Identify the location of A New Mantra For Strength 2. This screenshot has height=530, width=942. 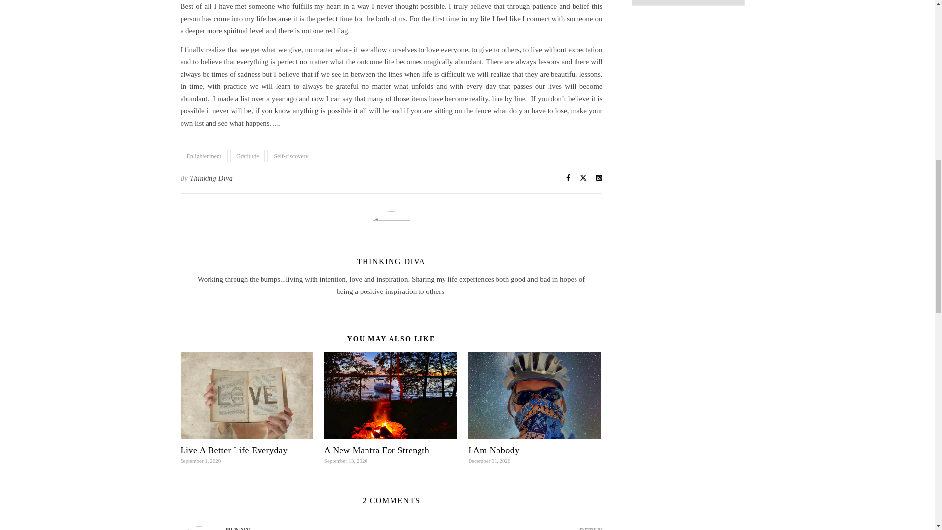
(391, 395).